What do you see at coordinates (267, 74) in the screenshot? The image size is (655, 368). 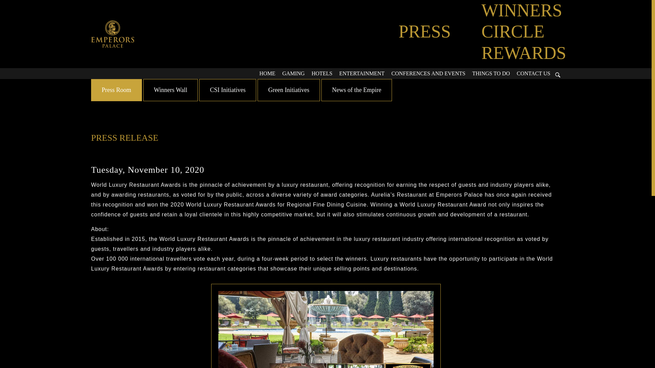 I see `HOME` at bounding box center [267, 74].